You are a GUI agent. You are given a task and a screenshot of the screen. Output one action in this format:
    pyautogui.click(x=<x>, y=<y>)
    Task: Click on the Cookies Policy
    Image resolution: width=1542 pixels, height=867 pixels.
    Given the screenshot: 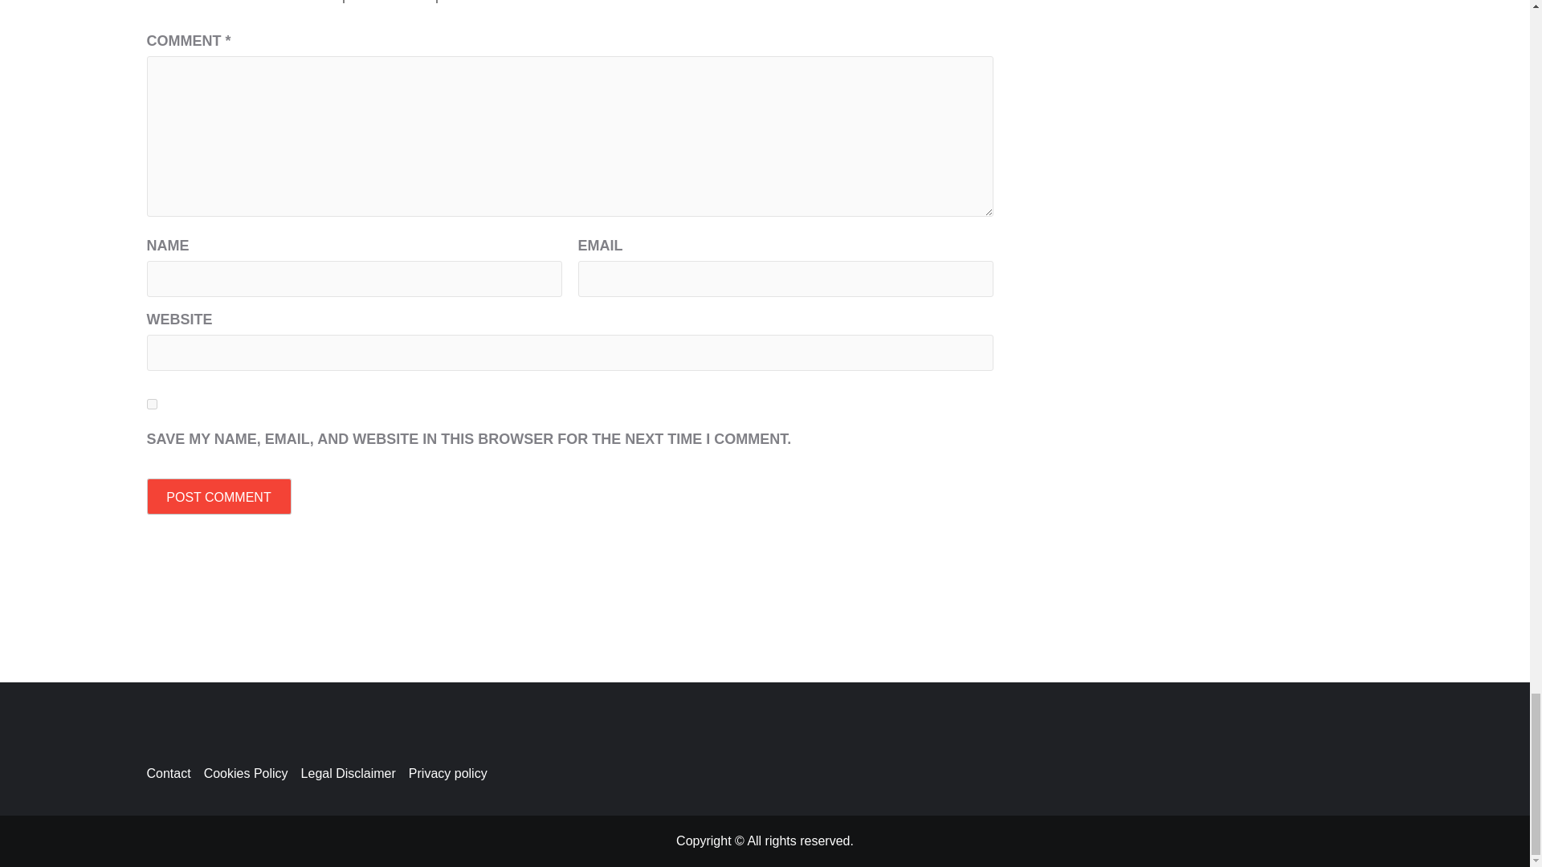 What is the action you would take?
    pyautogui.click(x=252, y=773)
    